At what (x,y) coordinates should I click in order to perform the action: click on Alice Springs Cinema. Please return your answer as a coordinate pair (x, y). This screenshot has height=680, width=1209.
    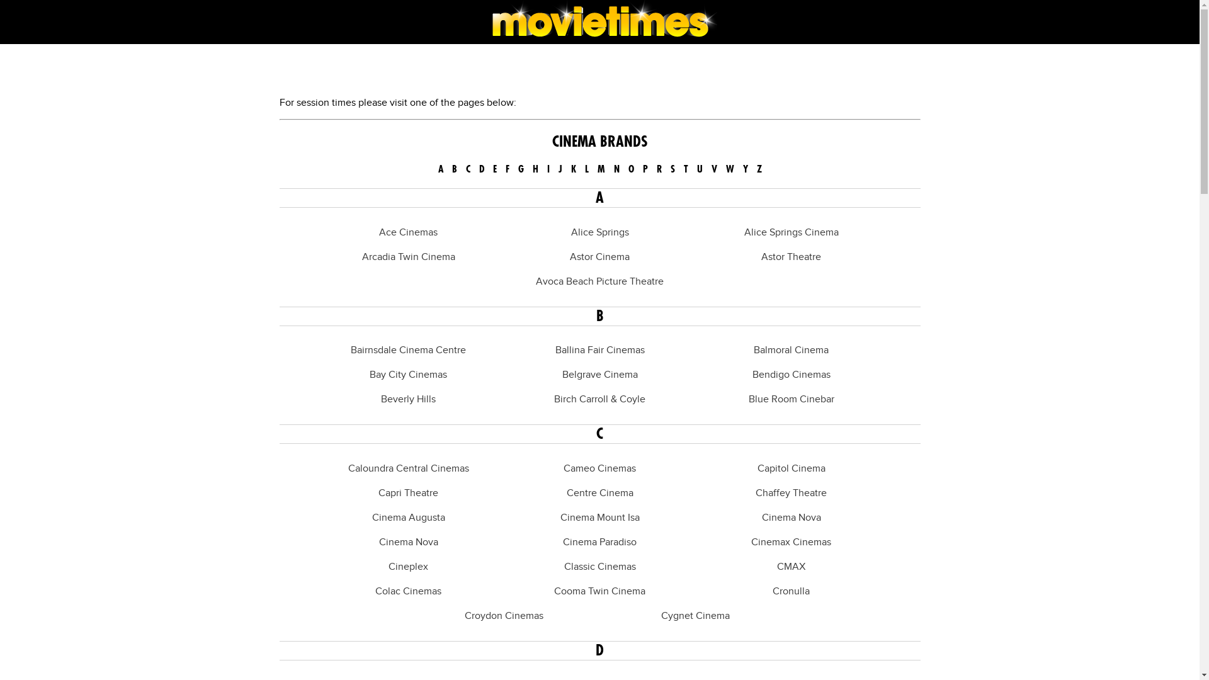
    Looking at the image, I should click on (792, 233).